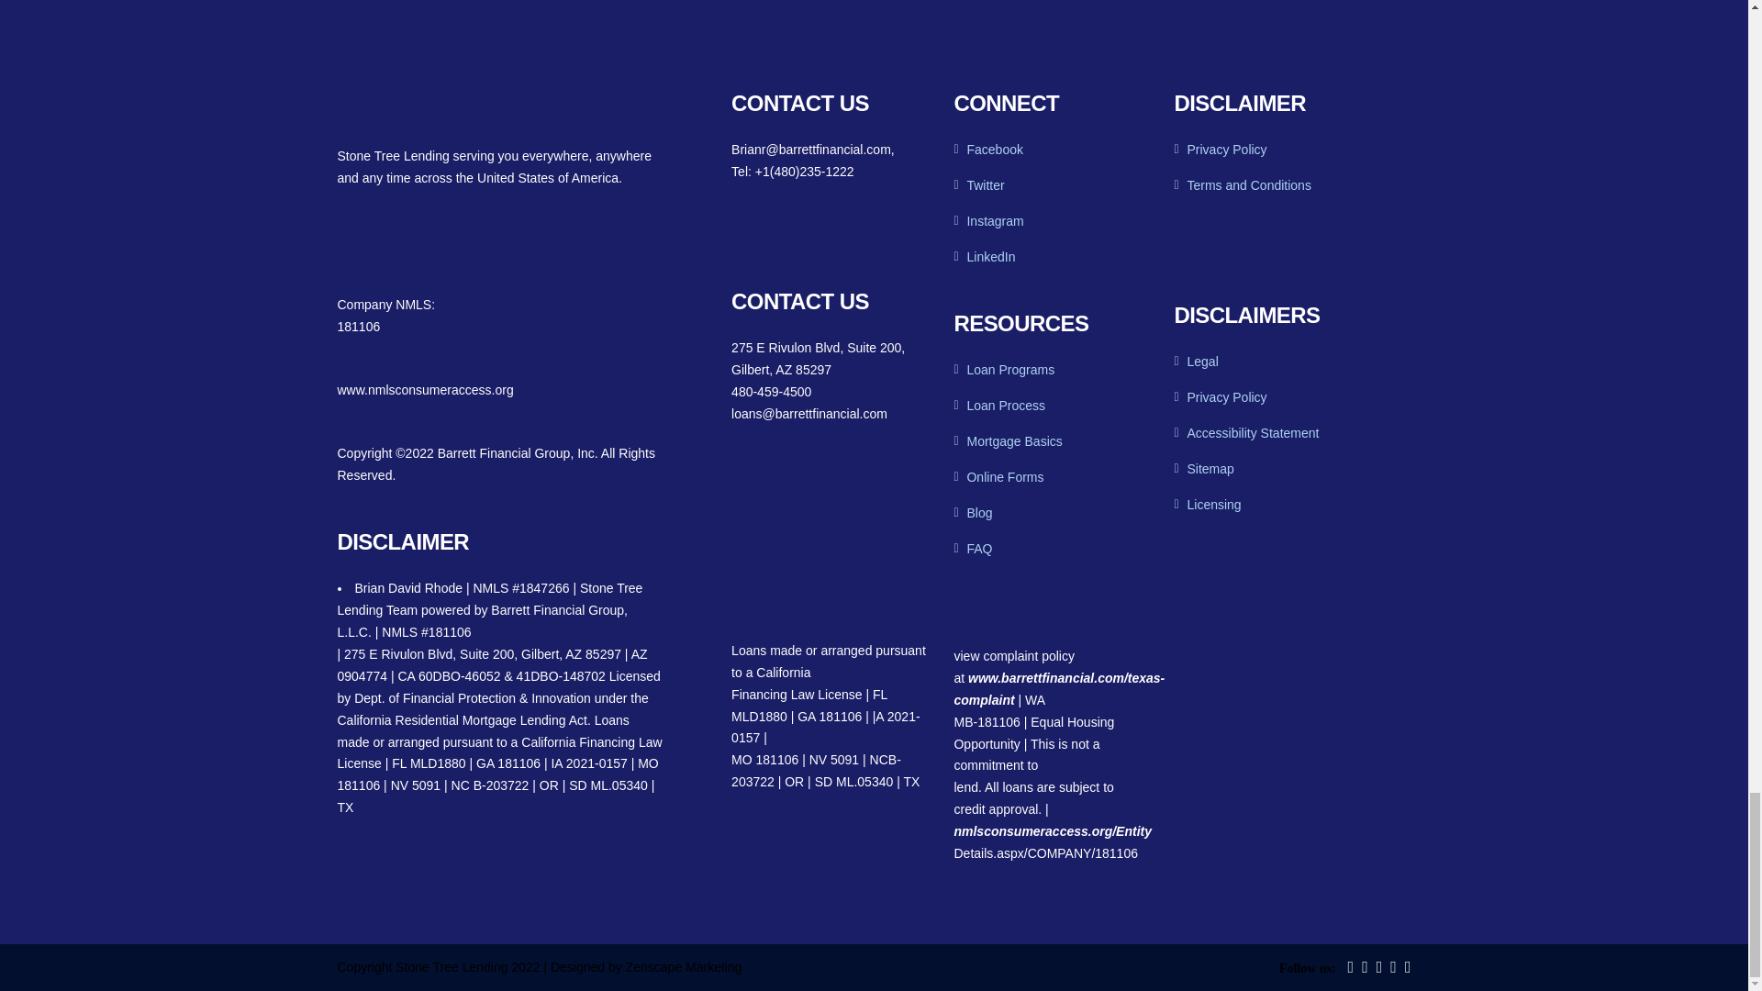 The width and height of the screenshot is (1762, 991). I want to click on Instagram, so click(987, 221).